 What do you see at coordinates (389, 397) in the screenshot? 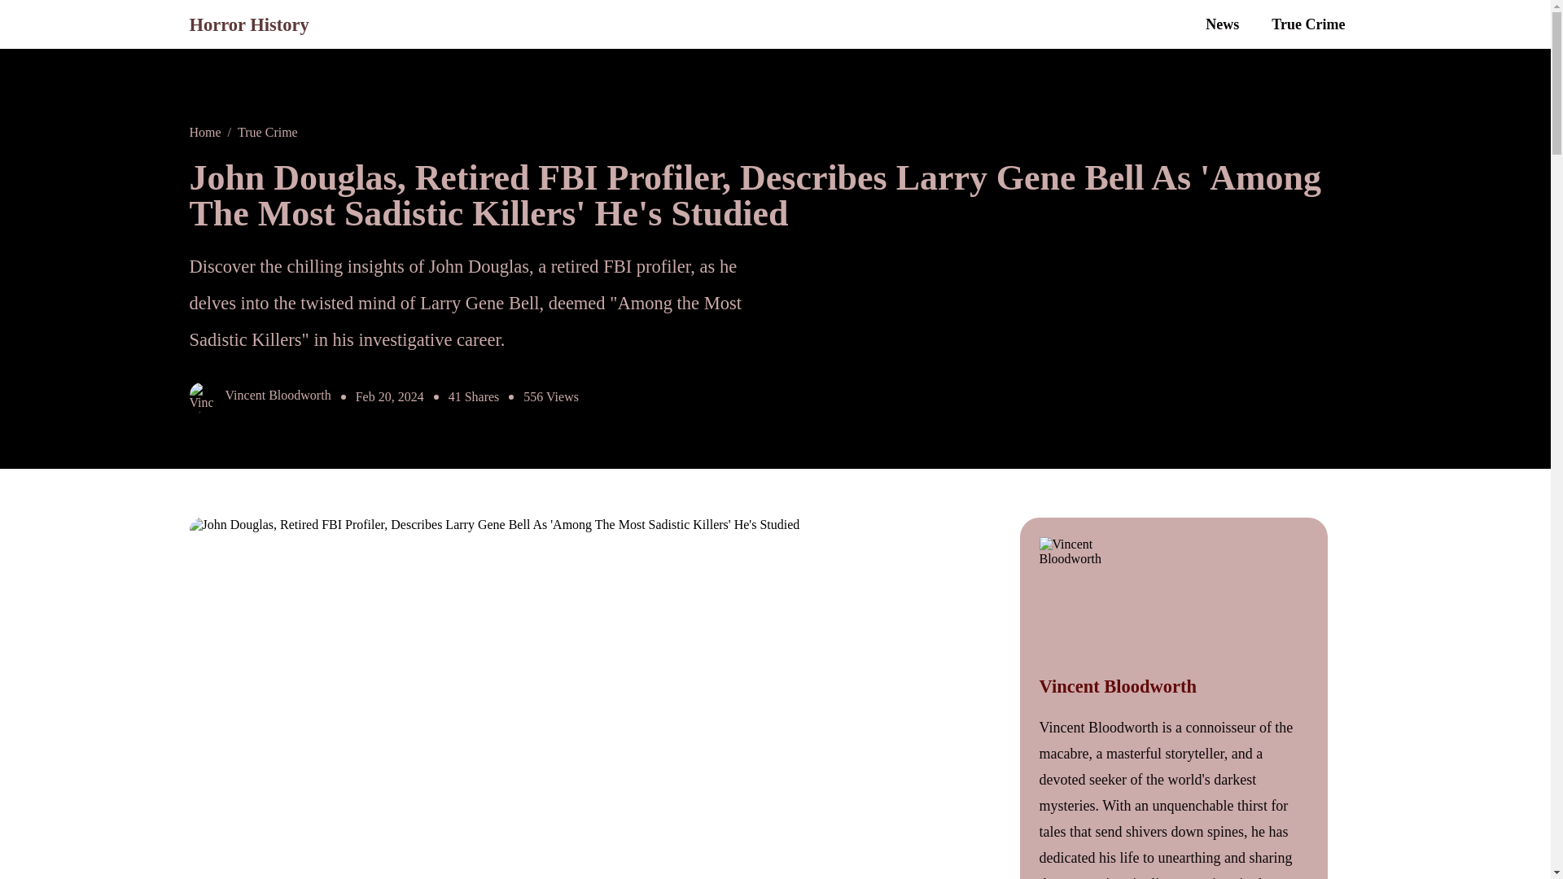
I see `Last updated on Feb 20, 2024` at bounding box center [389, 397].